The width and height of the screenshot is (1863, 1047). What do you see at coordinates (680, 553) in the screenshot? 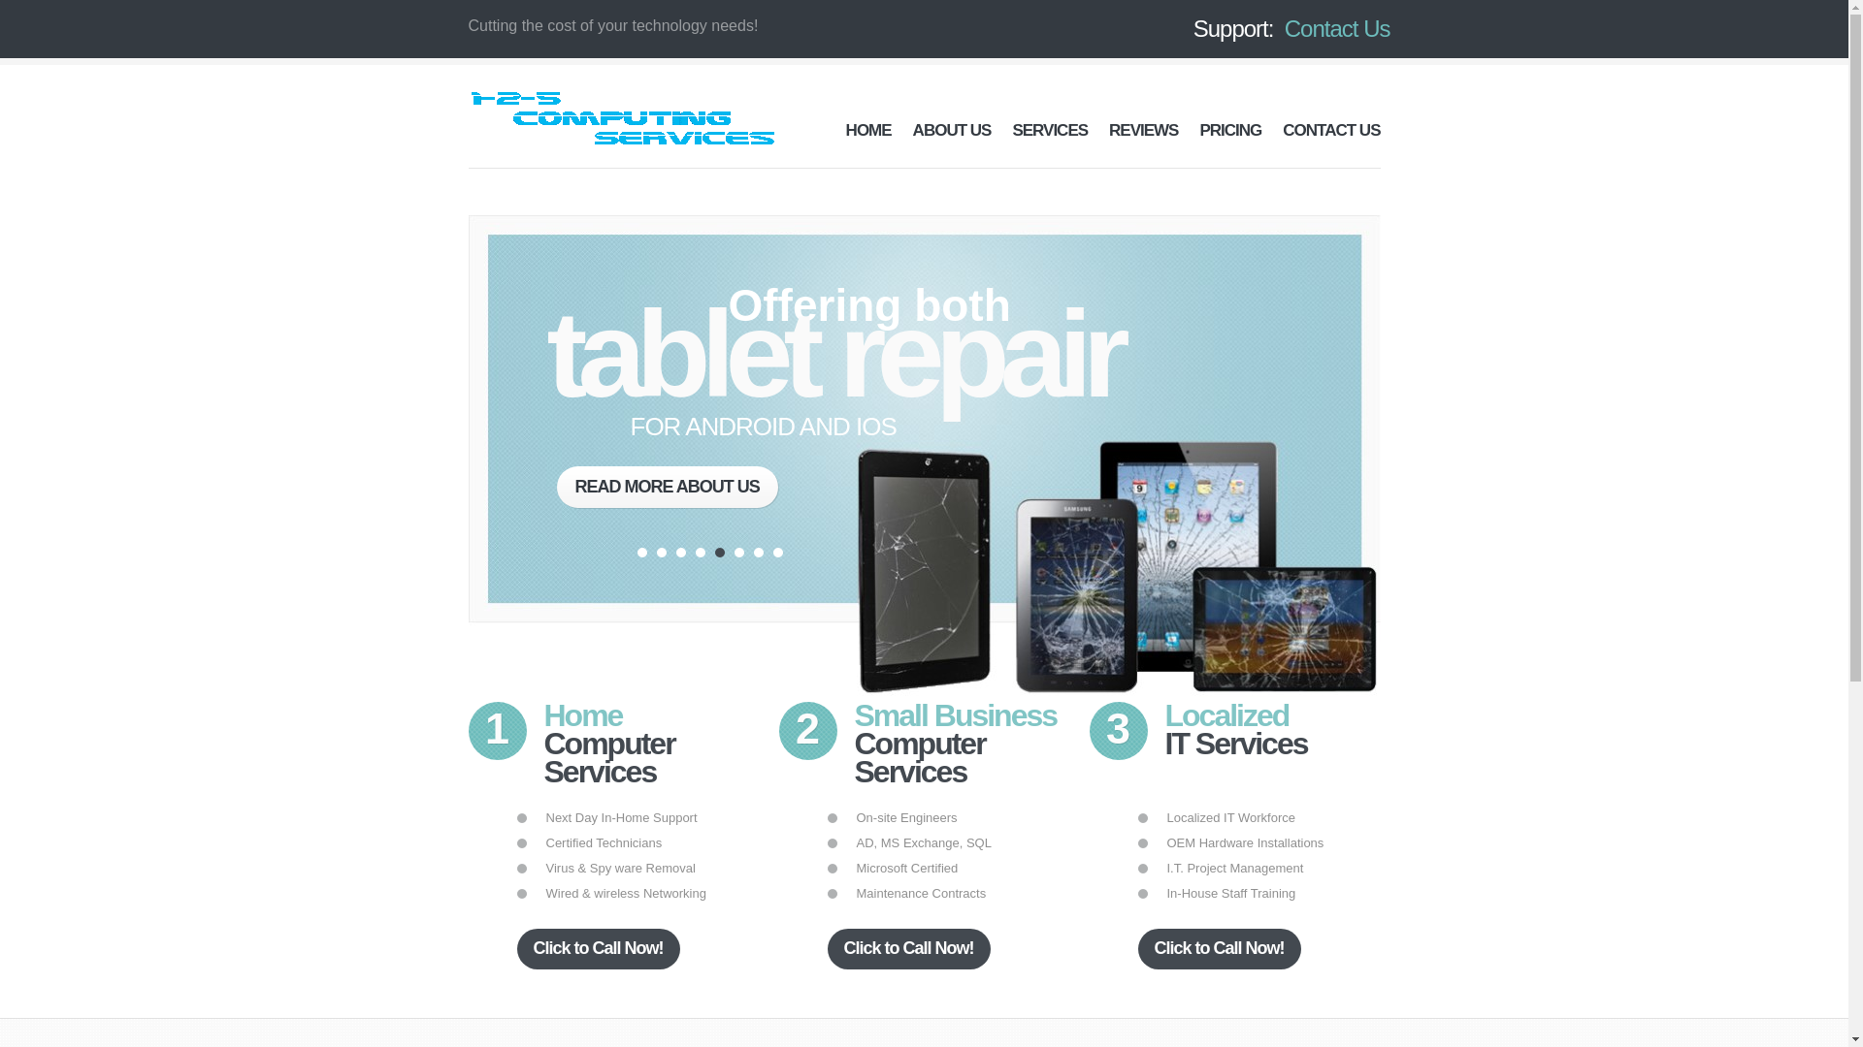
I see `3` at bounding box center [680, 553].